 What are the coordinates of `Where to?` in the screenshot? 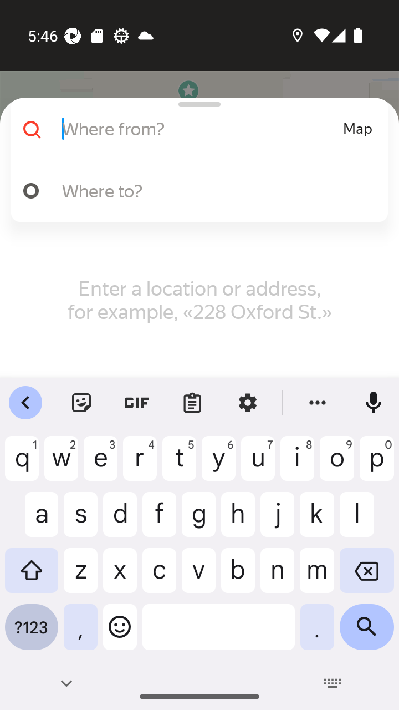 It's located at (216, 190).